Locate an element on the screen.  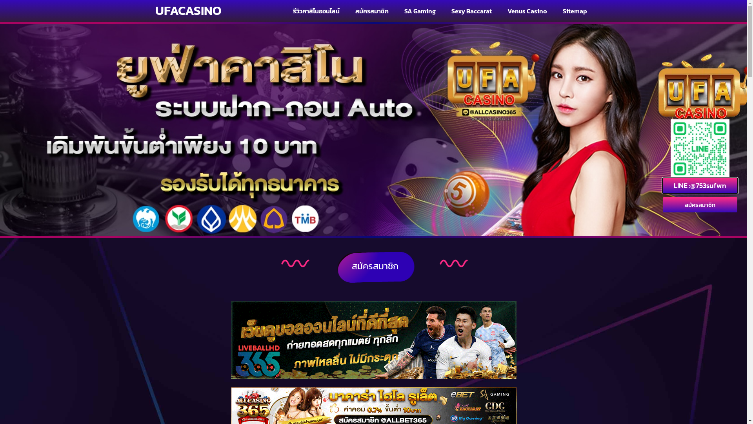
Sexy Baccarat is located at coordinates (471, 11).